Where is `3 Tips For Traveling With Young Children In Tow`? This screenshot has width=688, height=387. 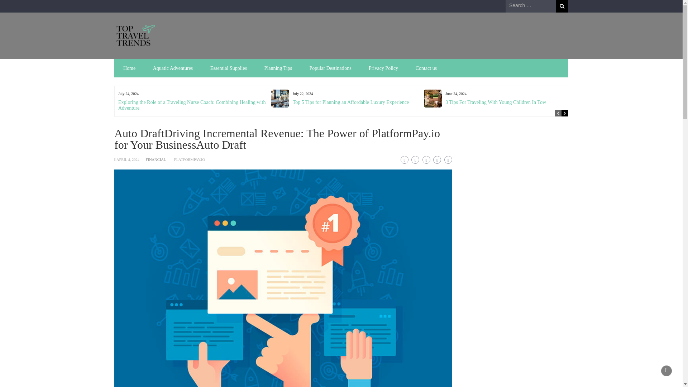
3 Tips For Traveling With Young Children In Tow is located at coordinates (496, 102).